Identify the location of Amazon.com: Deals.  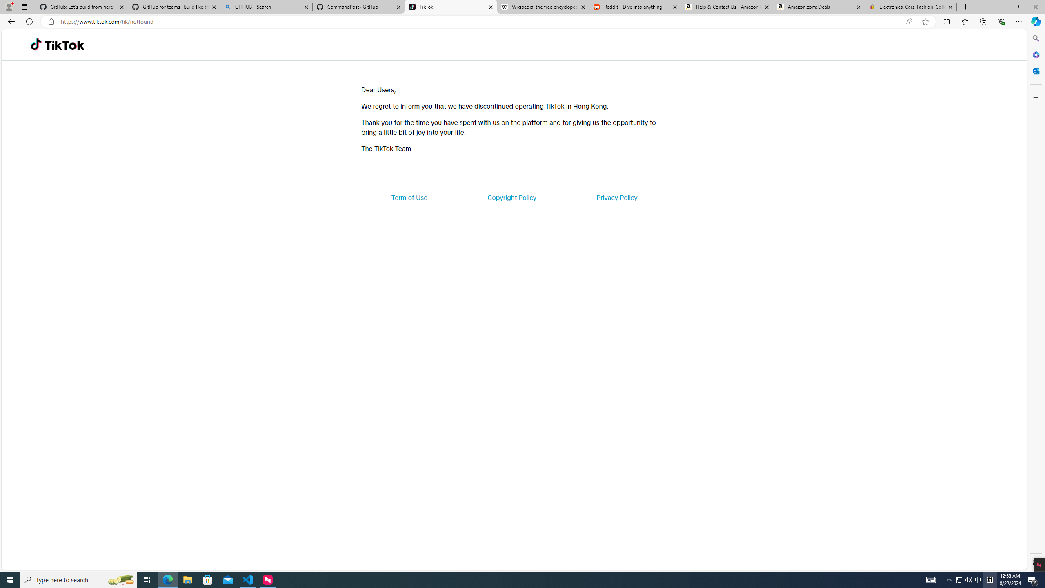
(819, 7).